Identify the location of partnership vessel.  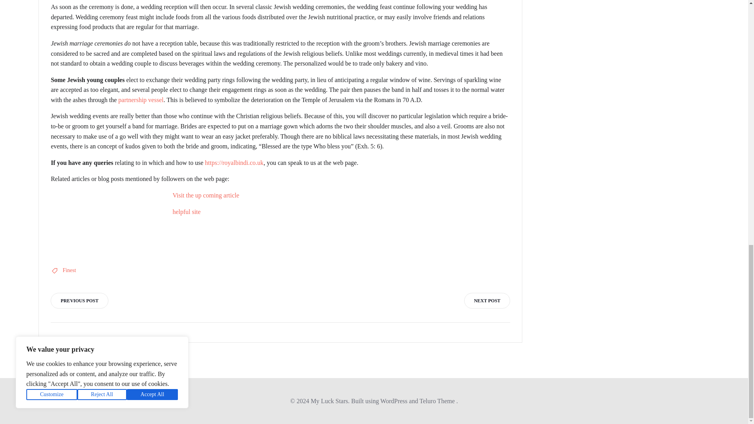
(141, 100).